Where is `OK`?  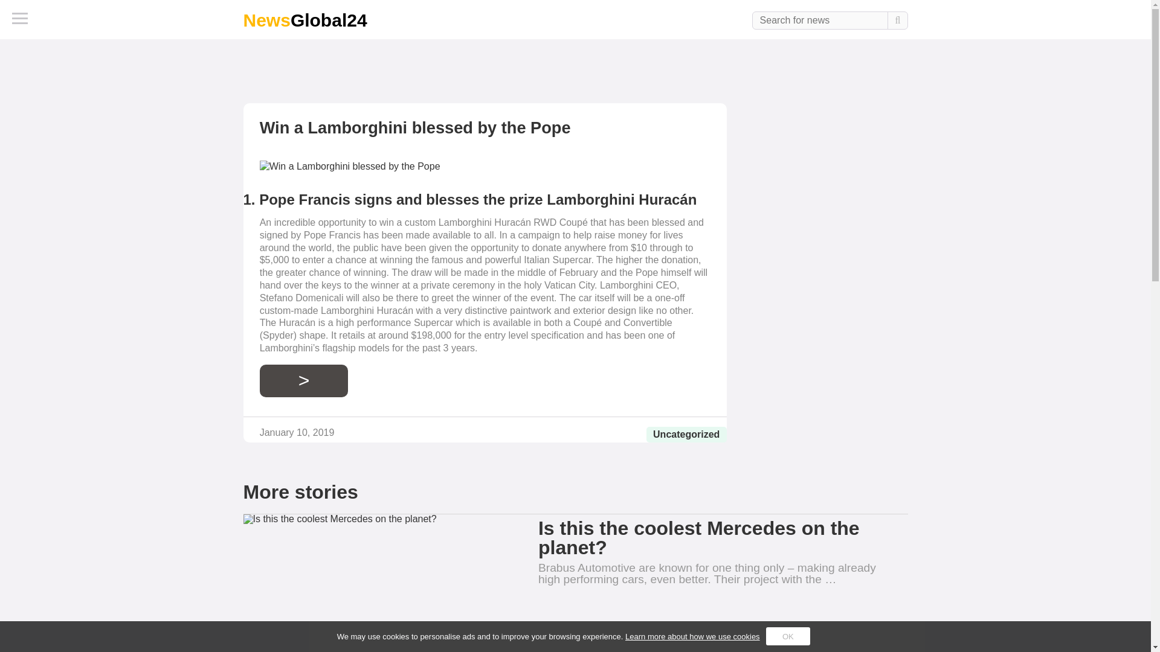
OK is located at coordinates (788, 636).